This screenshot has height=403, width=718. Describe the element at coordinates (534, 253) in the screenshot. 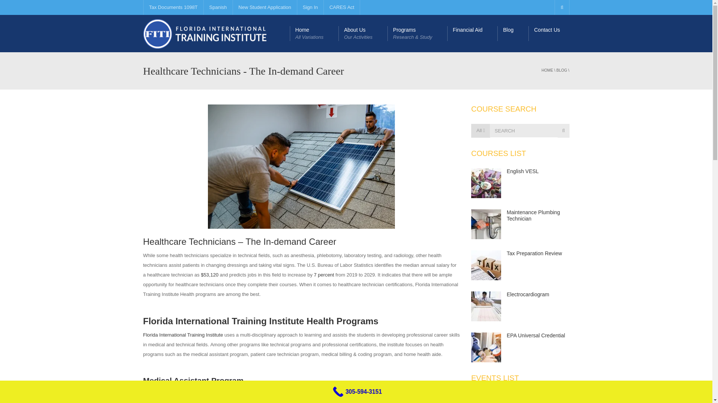

I see `Tax Preparation Review` at that location.